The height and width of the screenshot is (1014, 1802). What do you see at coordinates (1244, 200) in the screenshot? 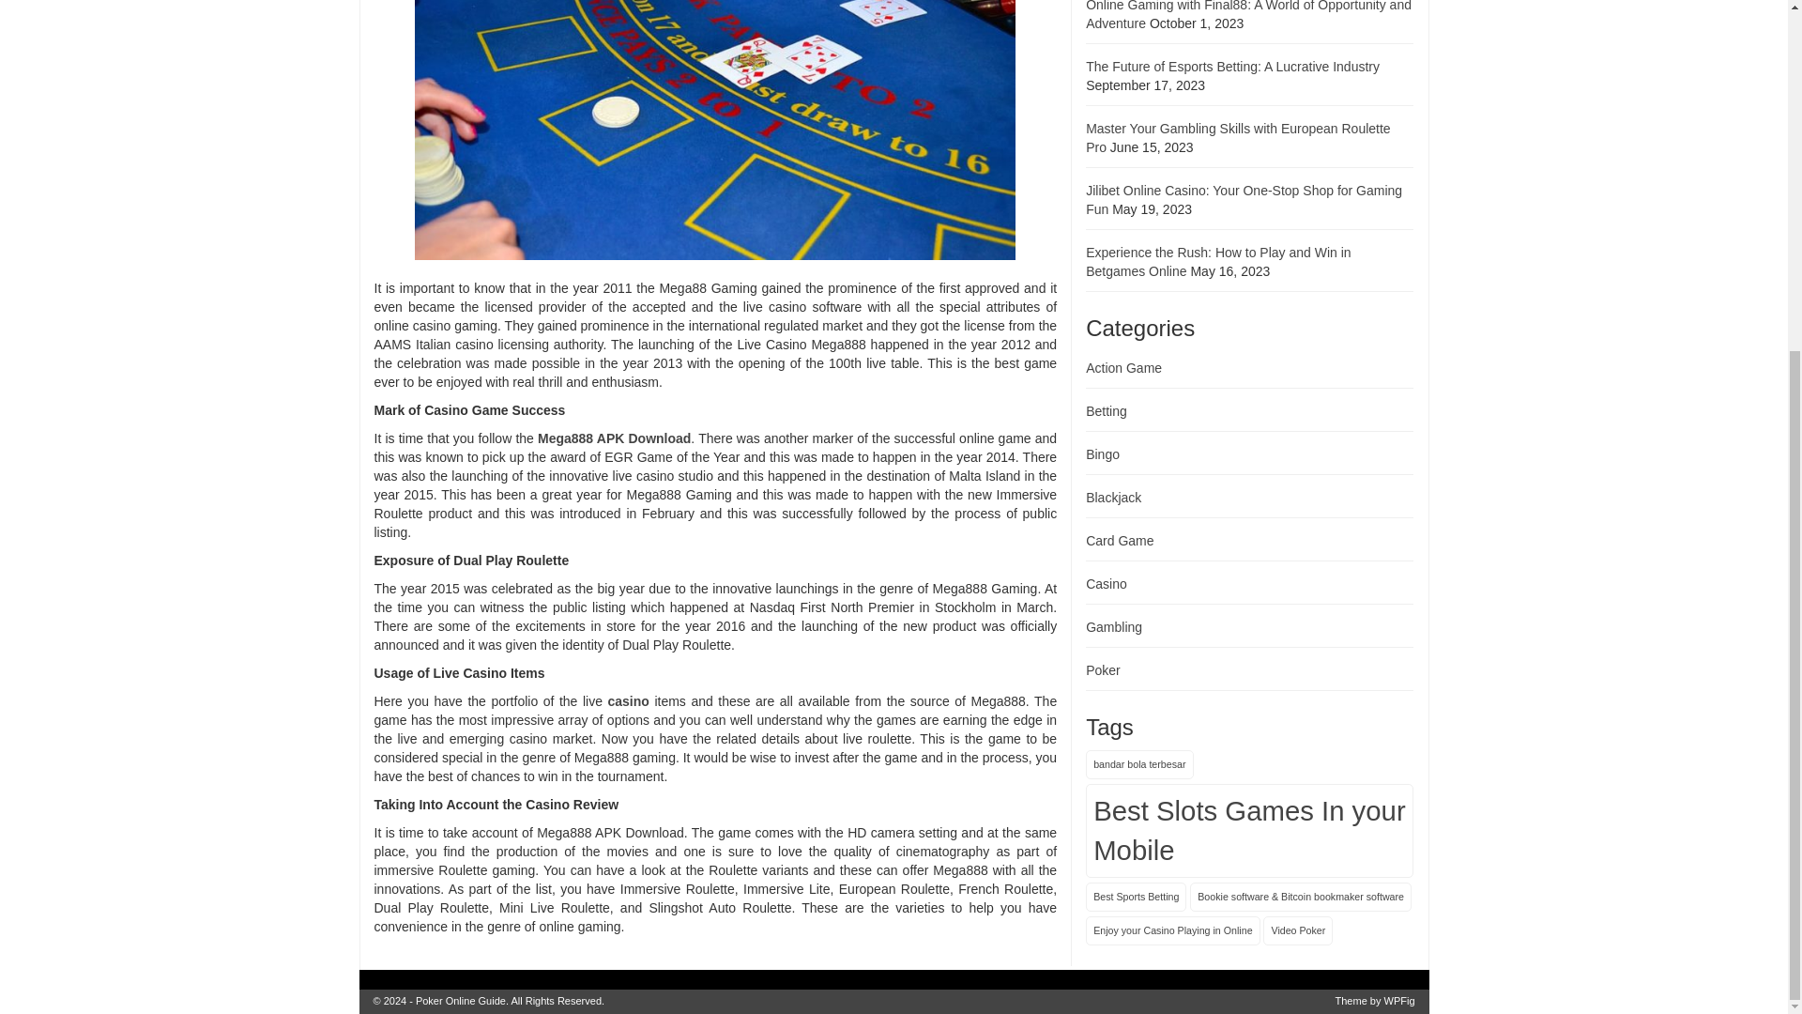
I see `Jilibet Online Casino: Your One-Stop Shop for Gaming Fun` at bounding box center [1244, 200].